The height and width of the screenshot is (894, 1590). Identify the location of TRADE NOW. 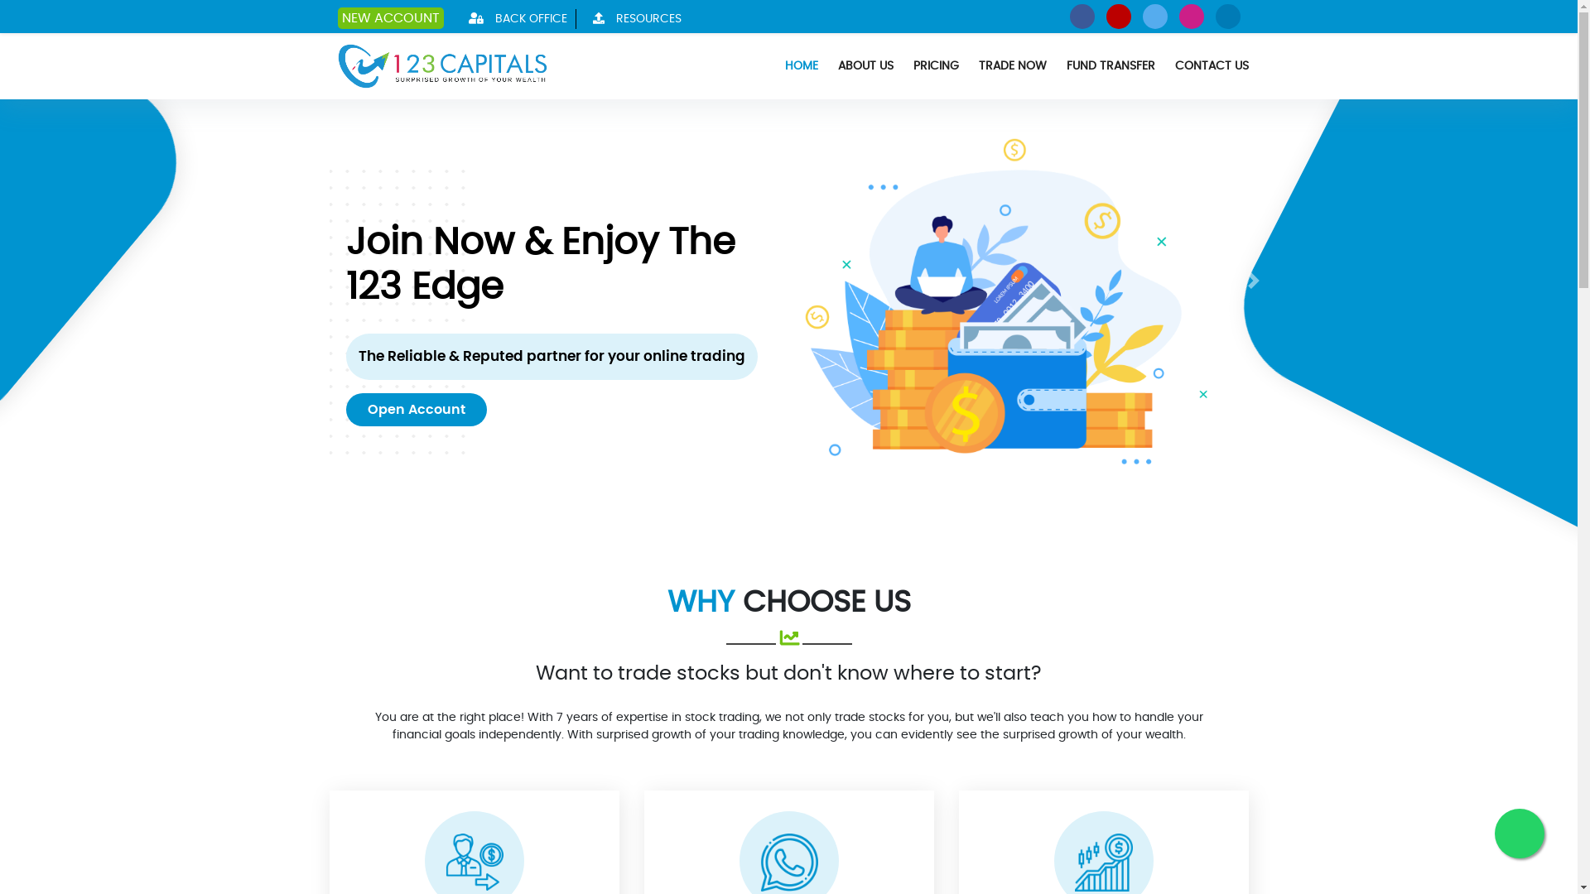
(1013, 66).